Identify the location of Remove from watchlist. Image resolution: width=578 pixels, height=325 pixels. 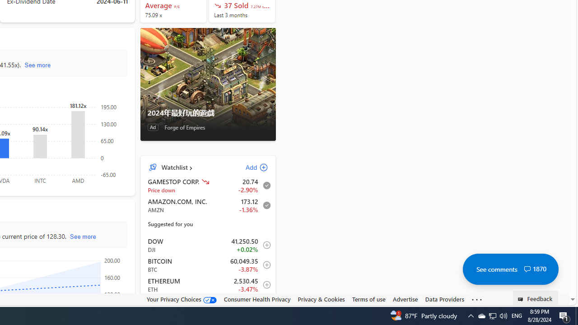
(264, 205).